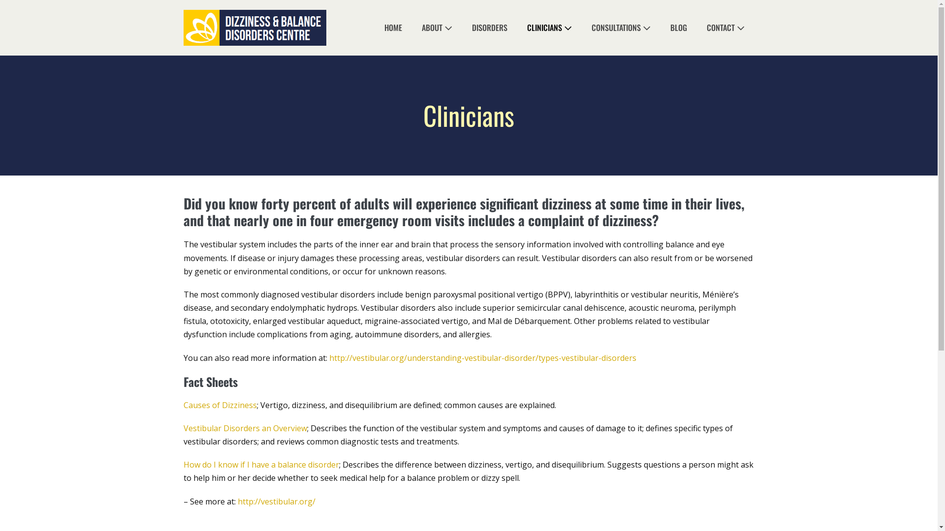 The height and width of the screenshot is (531, 945). What do you see at coordinates (679, 28) in the screenshot?
I see `BLOG` at bounding box center [679, 28].